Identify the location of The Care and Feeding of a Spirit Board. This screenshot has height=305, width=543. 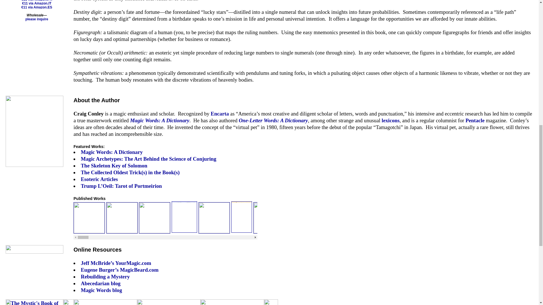
(28, 77).